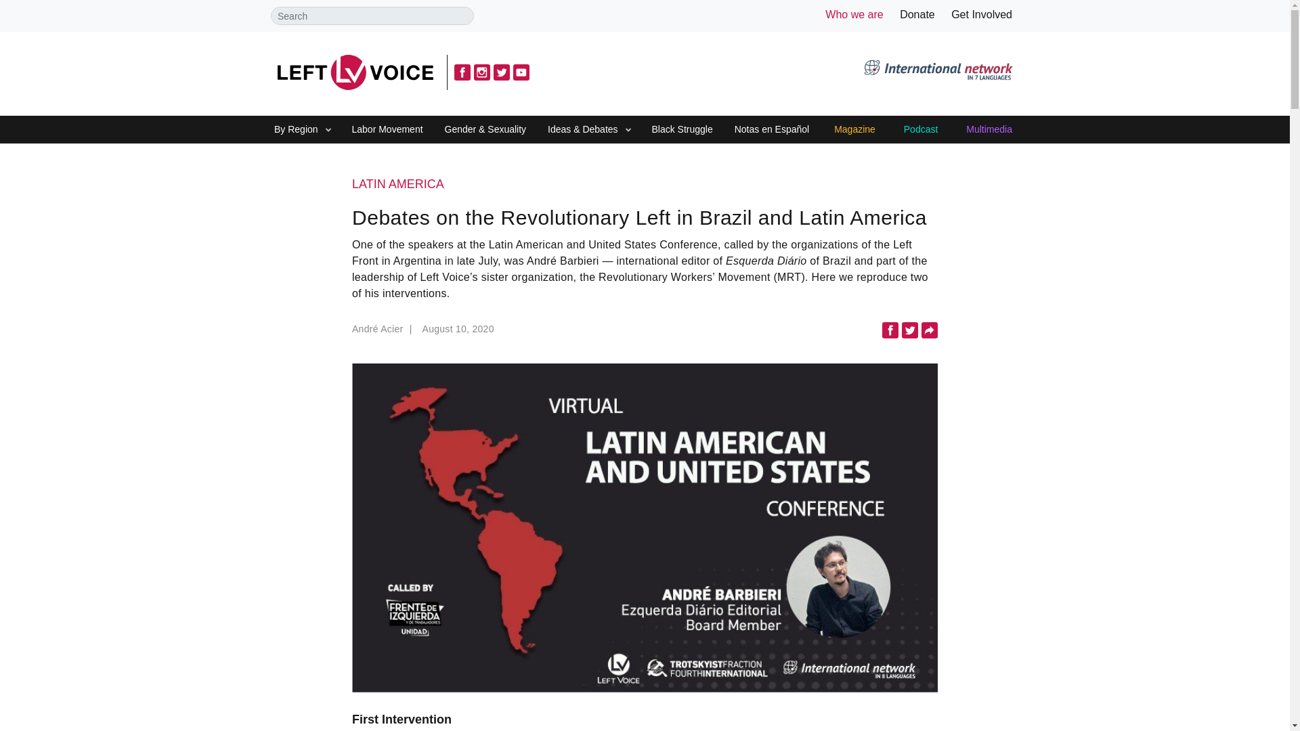  What do you see at coordinates (645, 185) in the screenshot?
I see `LATIN AMERICA` at bounding box center [645, 185].